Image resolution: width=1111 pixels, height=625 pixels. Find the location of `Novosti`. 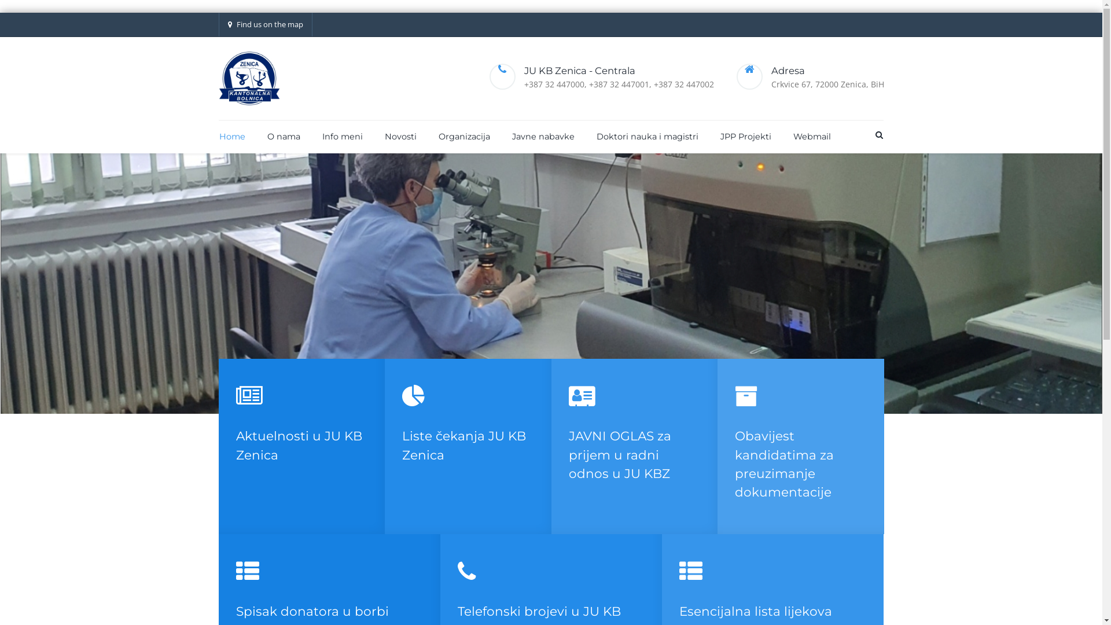

Novosti is located at coordinates (400, 137).